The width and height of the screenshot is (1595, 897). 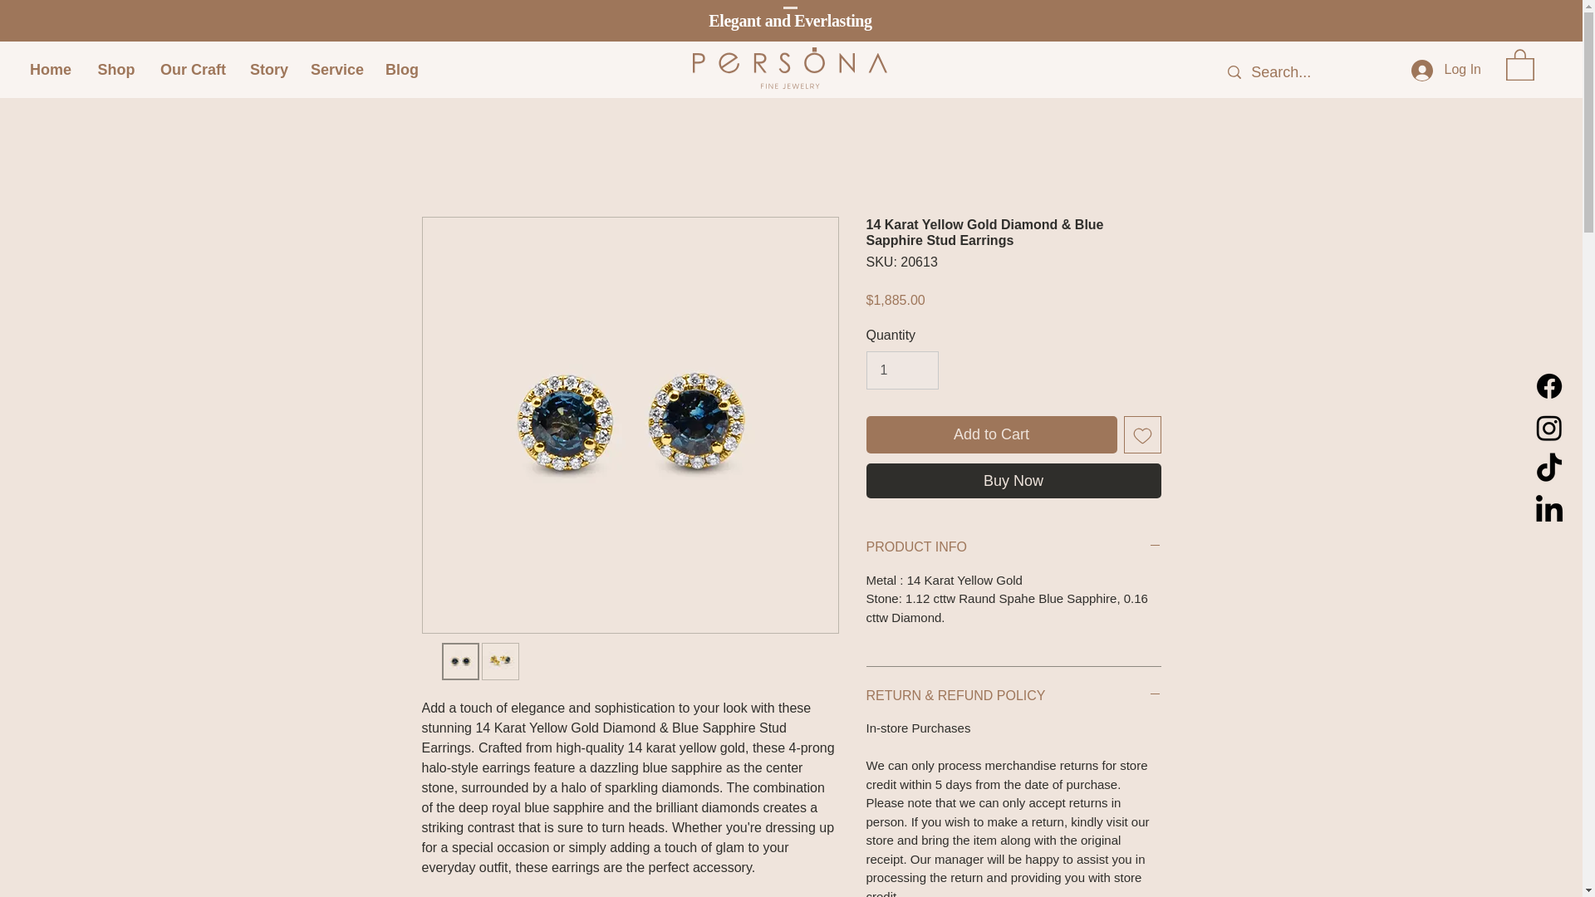 What do you see at coordinates (1013, 481) in the screenshot?
I see `Buy Now` at bounding box center [1013, 481].